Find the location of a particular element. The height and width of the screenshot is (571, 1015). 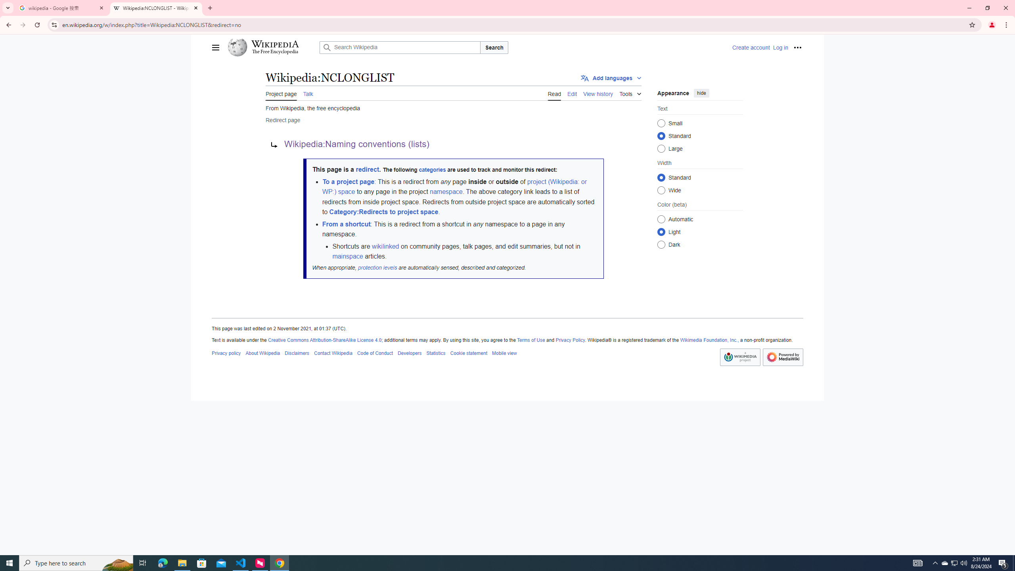

You is located at coordinates (992, 25).